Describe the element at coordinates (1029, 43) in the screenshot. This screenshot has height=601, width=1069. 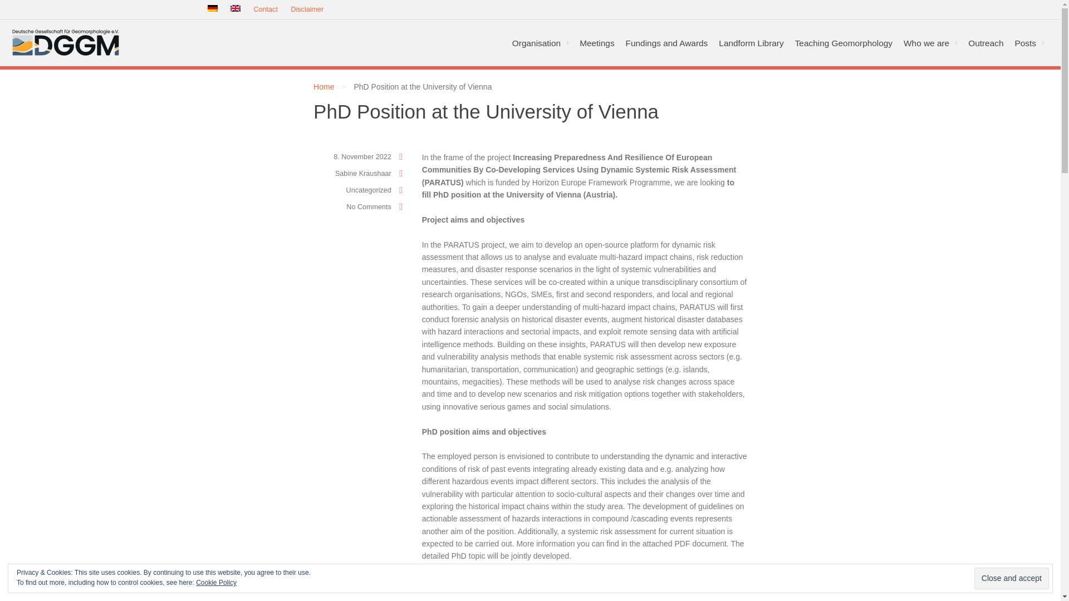
I see `Posts` at that location.